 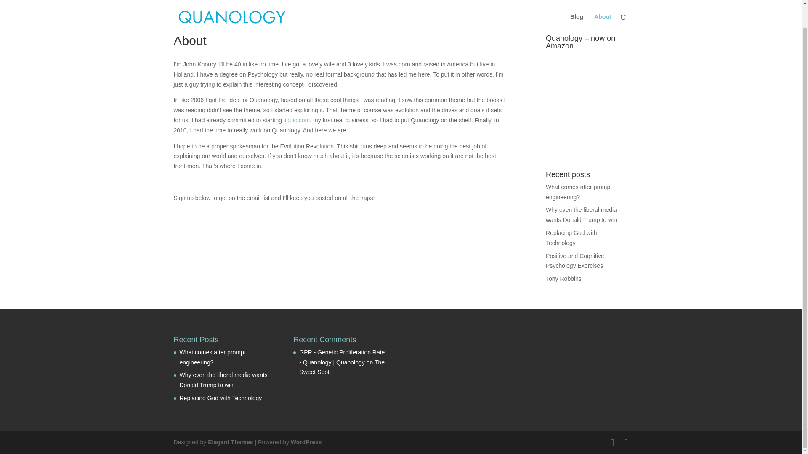 What do you see at coordinates (579, 192) in the screenshot?
I see `What comes after prompt engineering?` at bounding box center [579, 192].